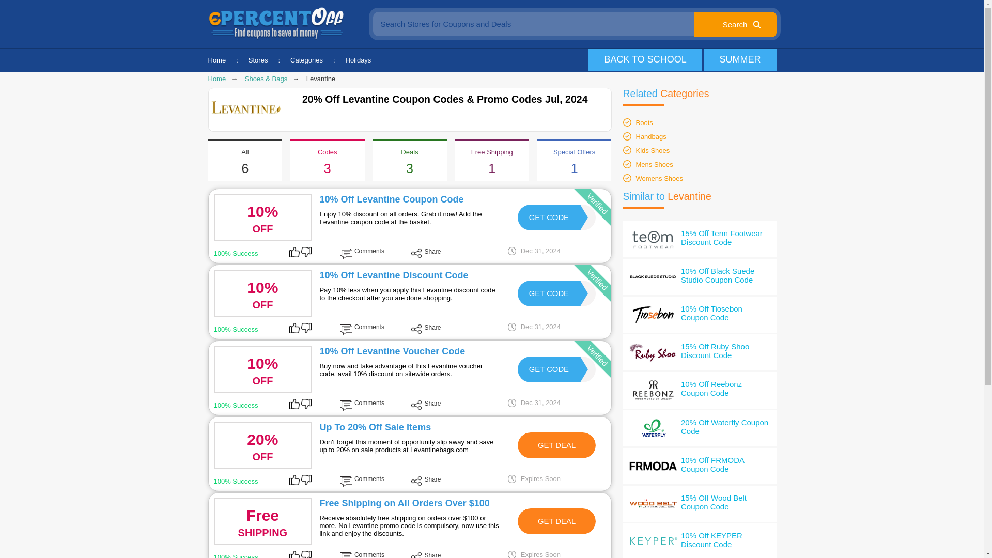 Image resolution: width=992 pixels, height=558 pixels. Describe the element at coordinates (549, 217) in the screenshot. I see `GET DEAL` at that location.